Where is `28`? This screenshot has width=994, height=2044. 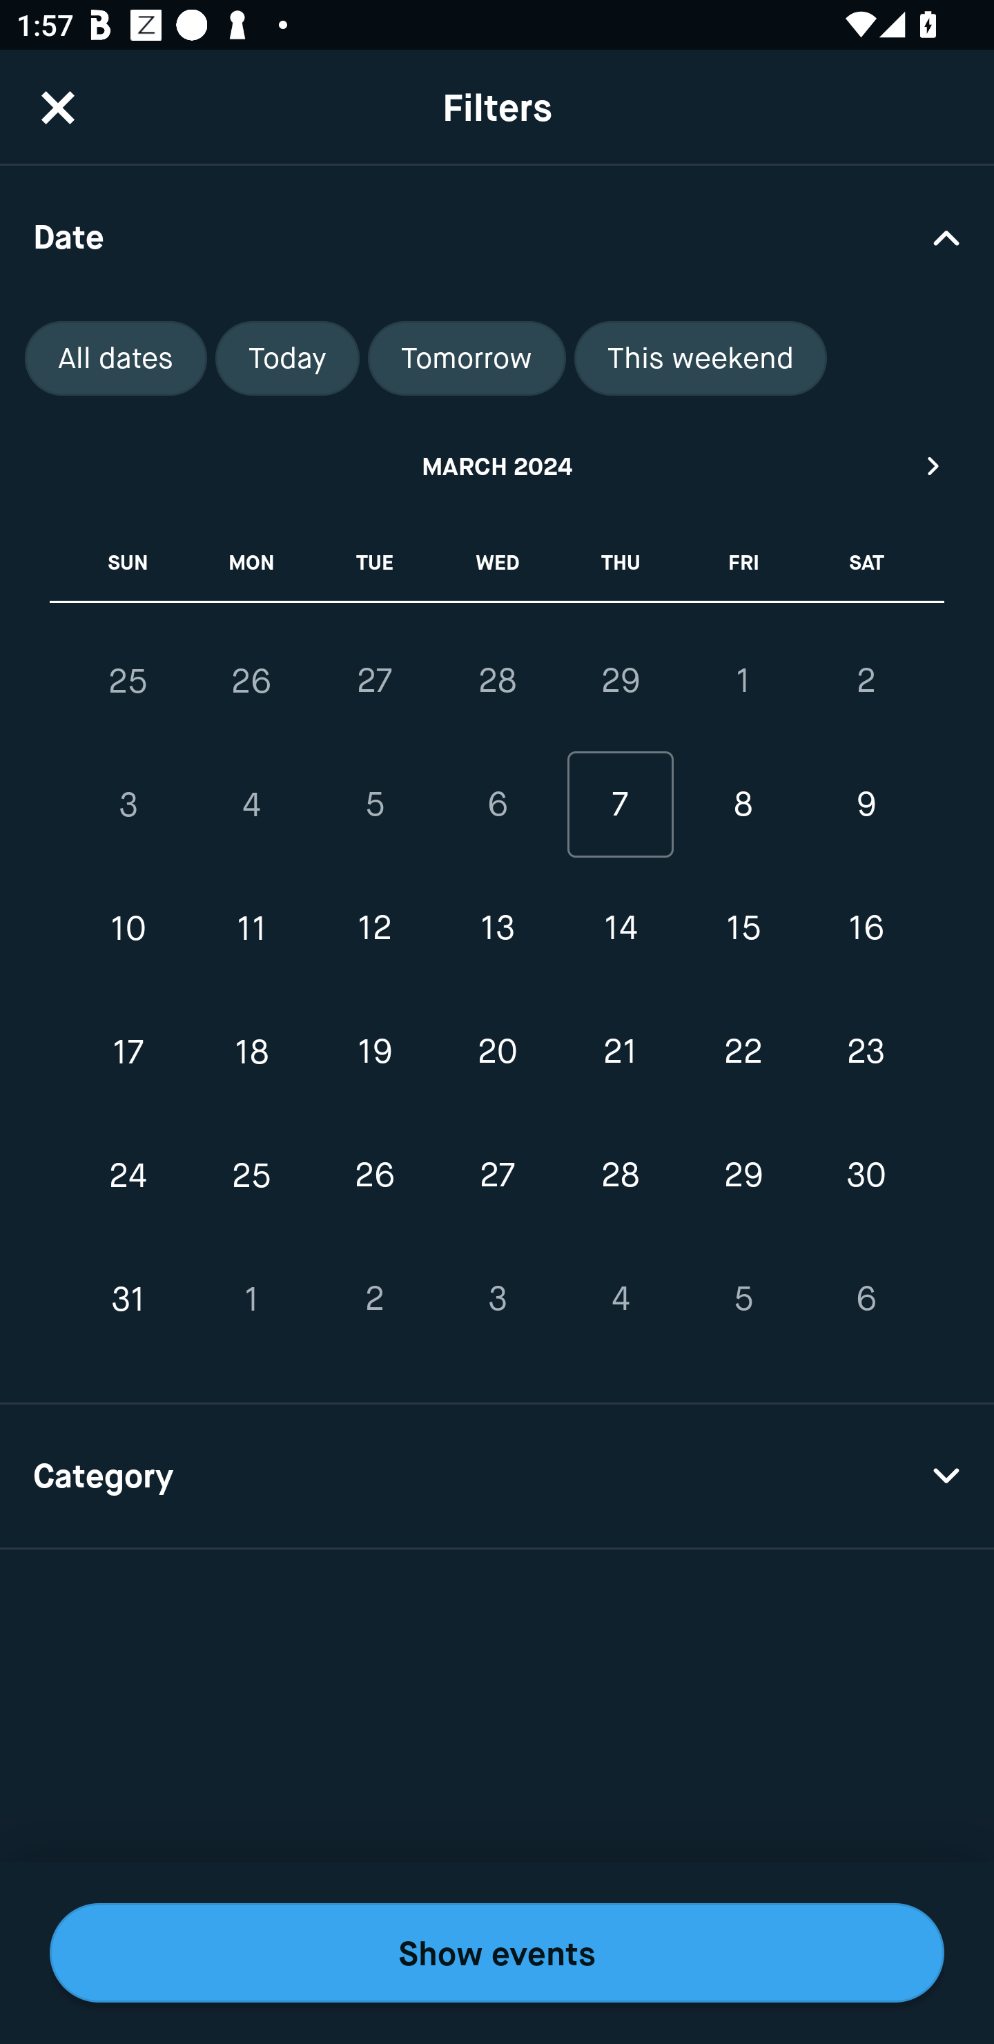 28 is located at coordinates (497, 680).